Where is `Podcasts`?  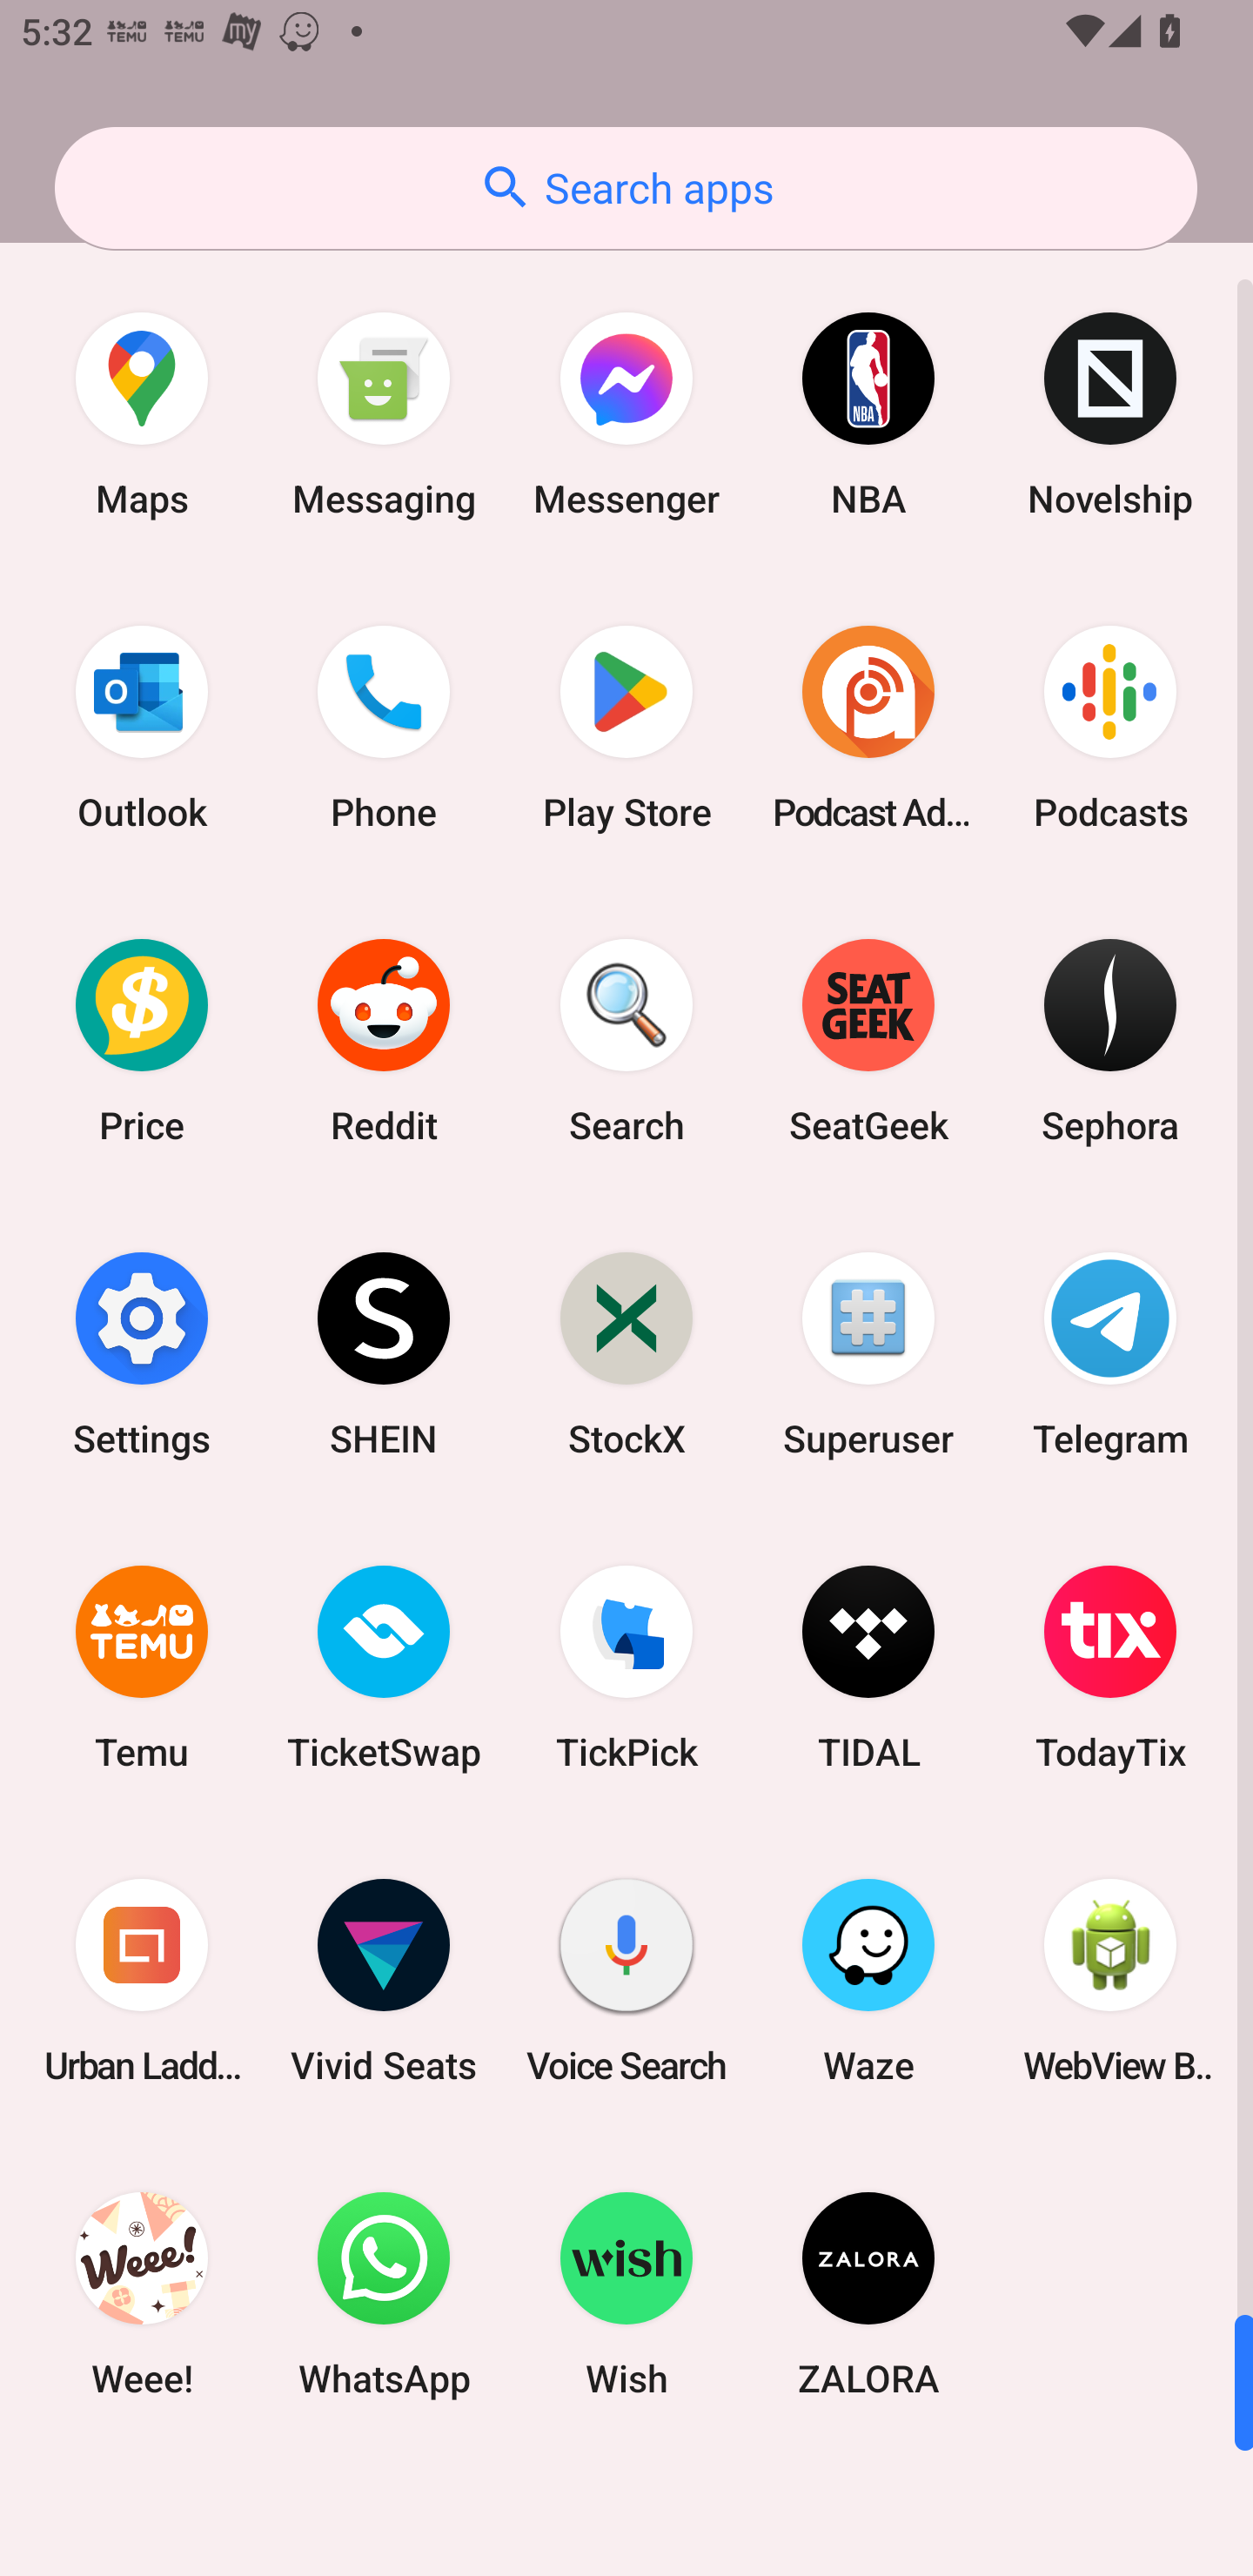 Podcasts is located at coordinates (1110, 728).